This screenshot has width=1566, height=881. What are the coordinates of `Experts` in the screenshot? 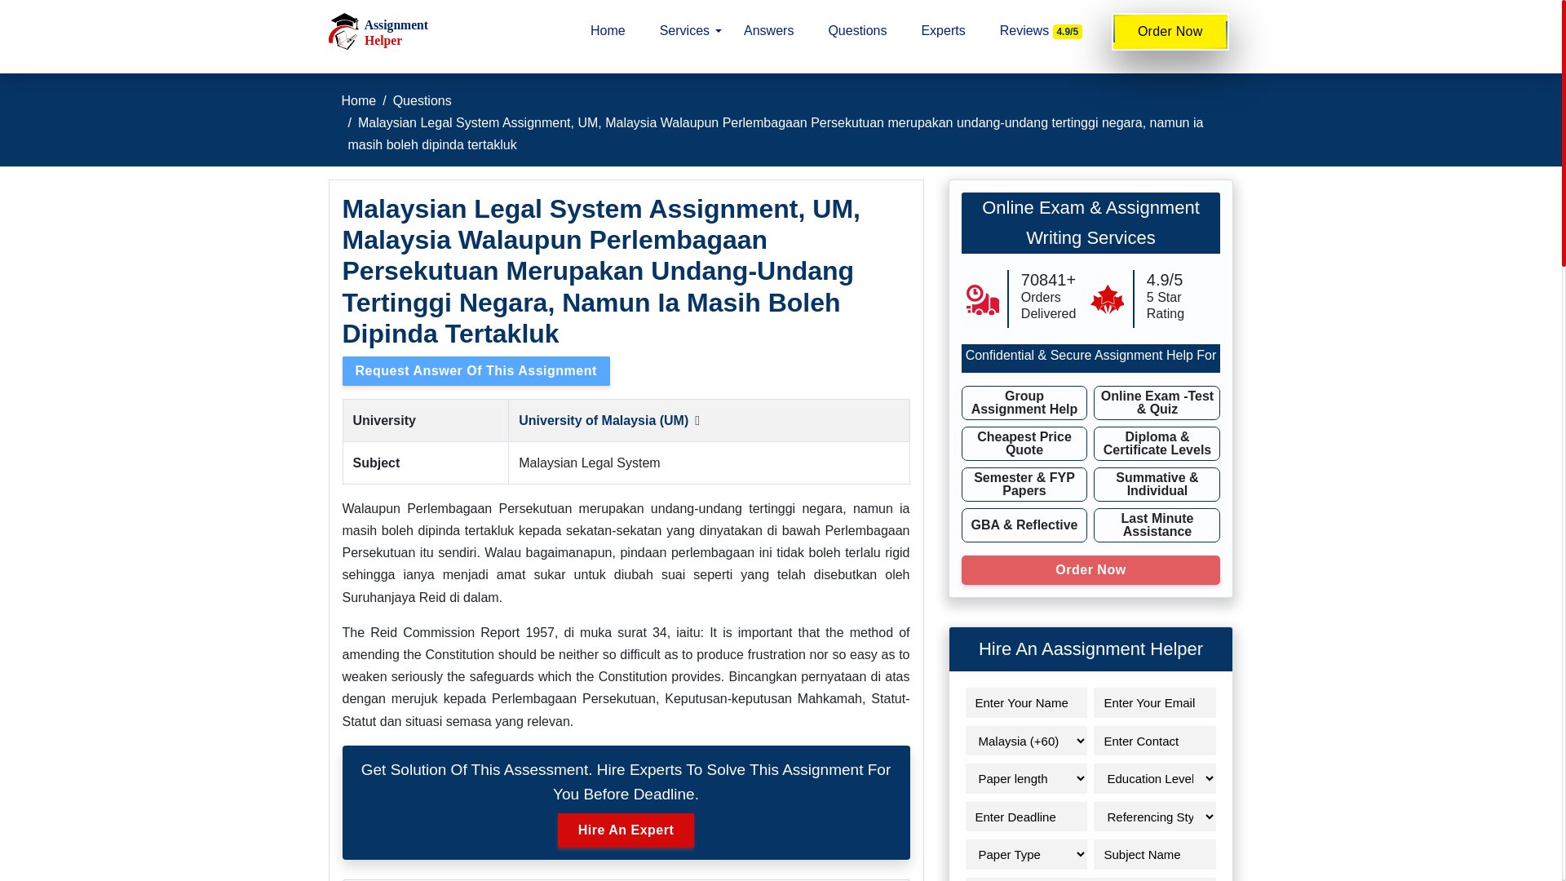 It's located at (943, 31).